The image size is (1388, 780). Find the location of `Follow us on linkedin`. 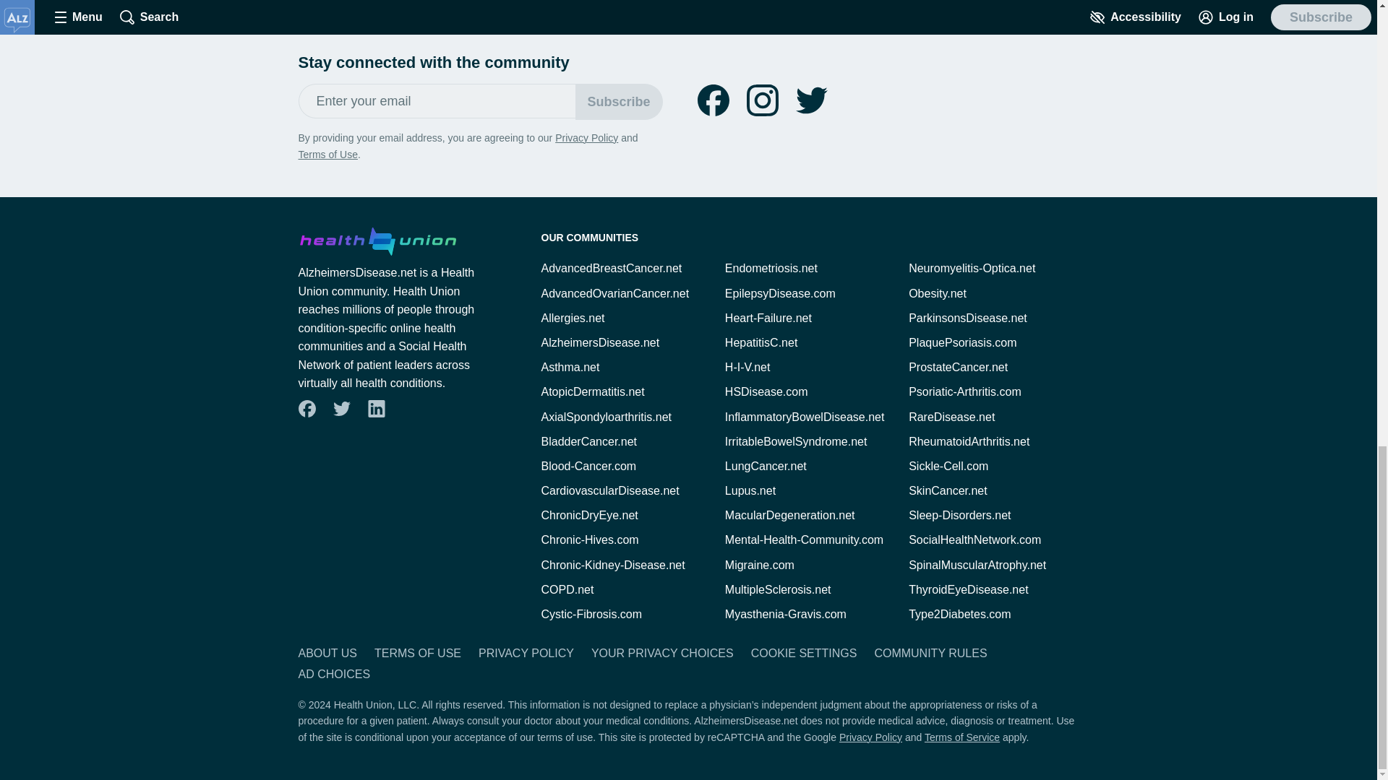

Follow us on linkedin is located at coordinates (376, 409).